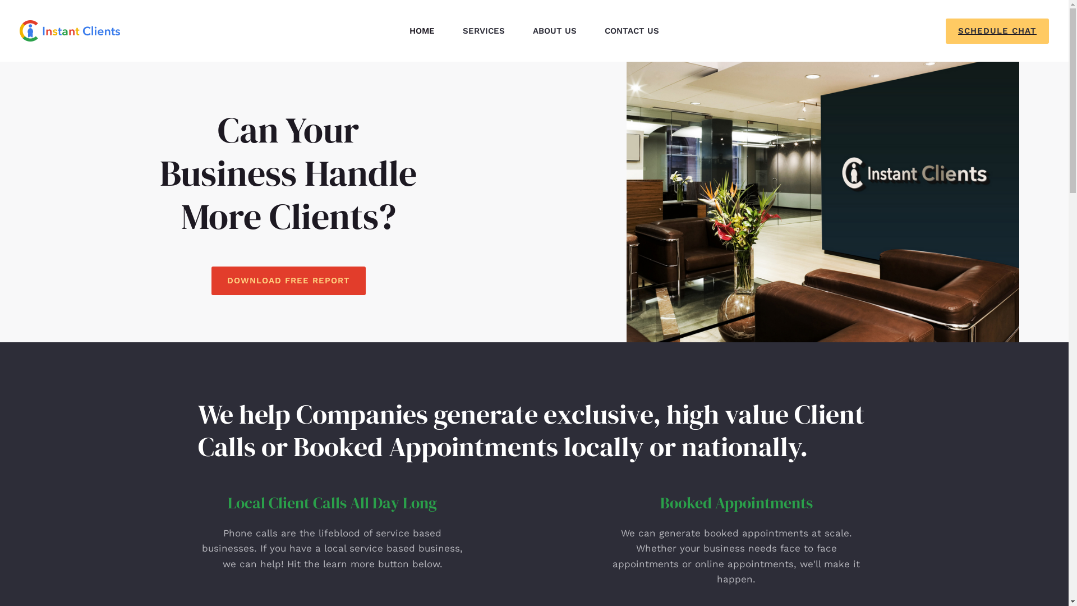 This screenshot has height=606, width=1077. I want to click on HOME, so click(422, 31).